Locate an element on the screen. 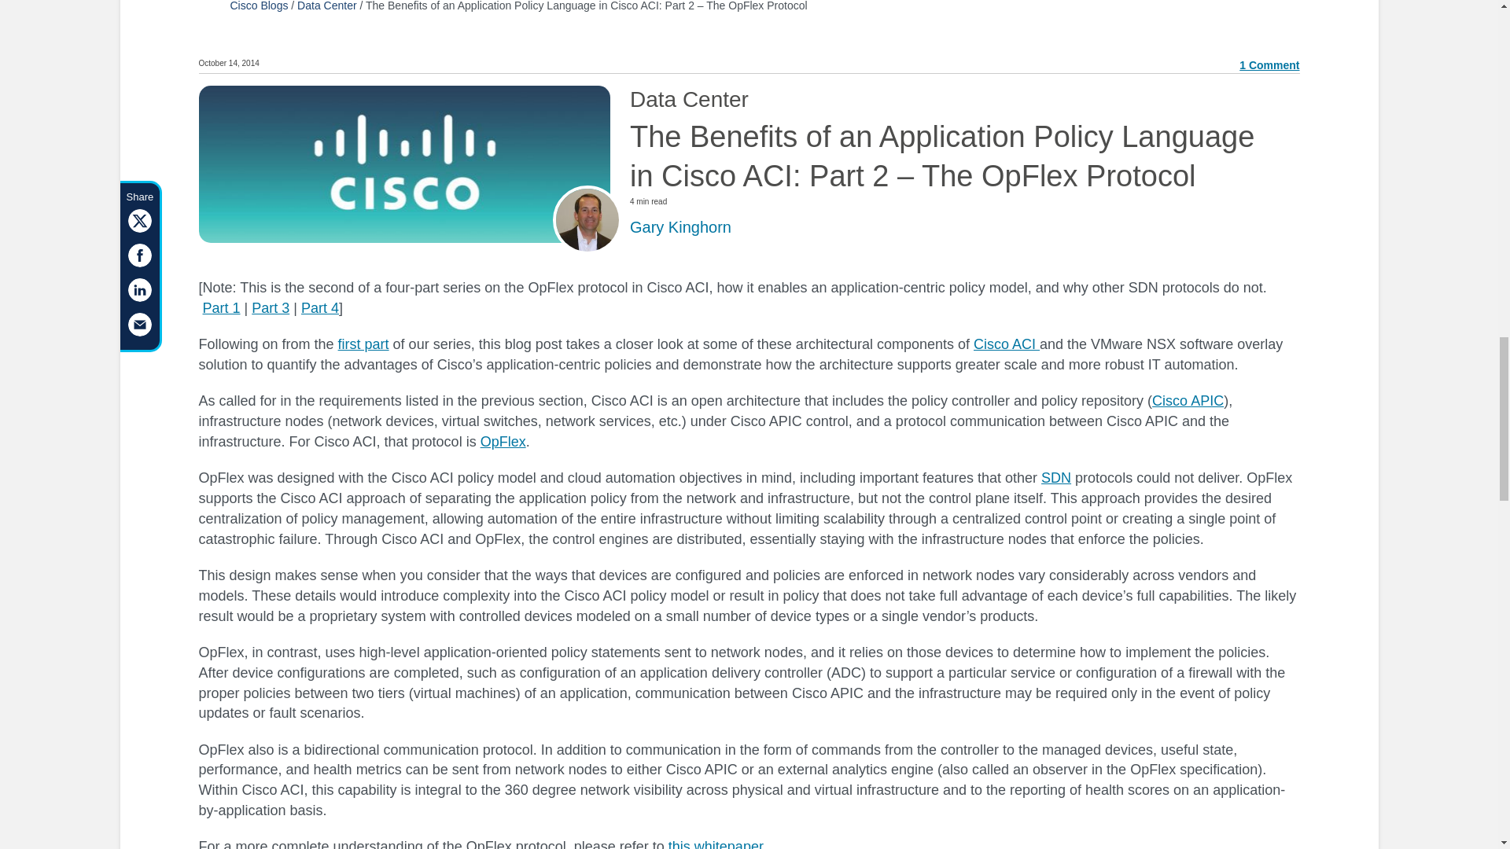  Cisco Blogs is located at coordinates (258, 6).